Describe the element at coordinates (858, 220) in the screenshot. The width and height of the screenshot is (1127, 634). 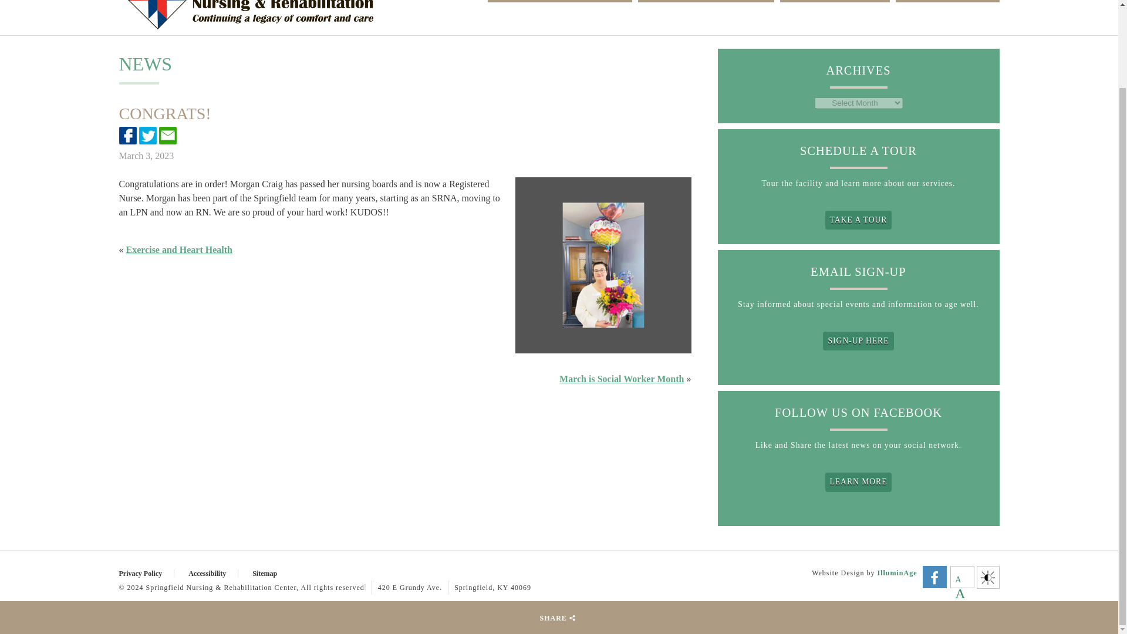
I see `TAKE A TOUR` at that location.